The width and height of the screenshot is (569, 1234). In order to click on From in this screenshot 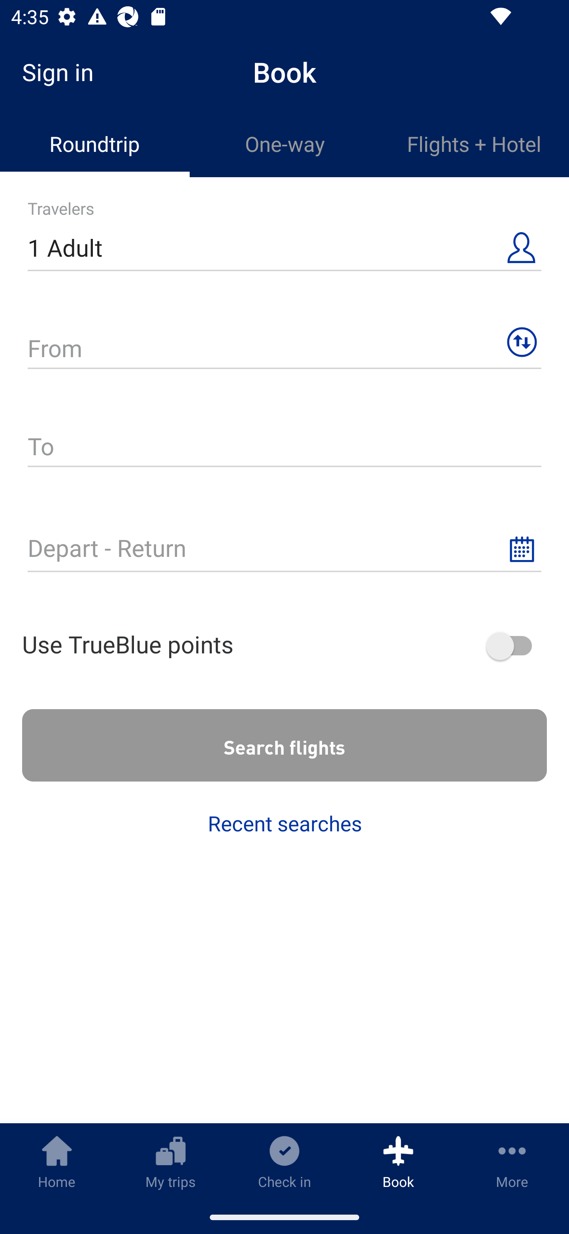, I will do `click(284, 350)`.